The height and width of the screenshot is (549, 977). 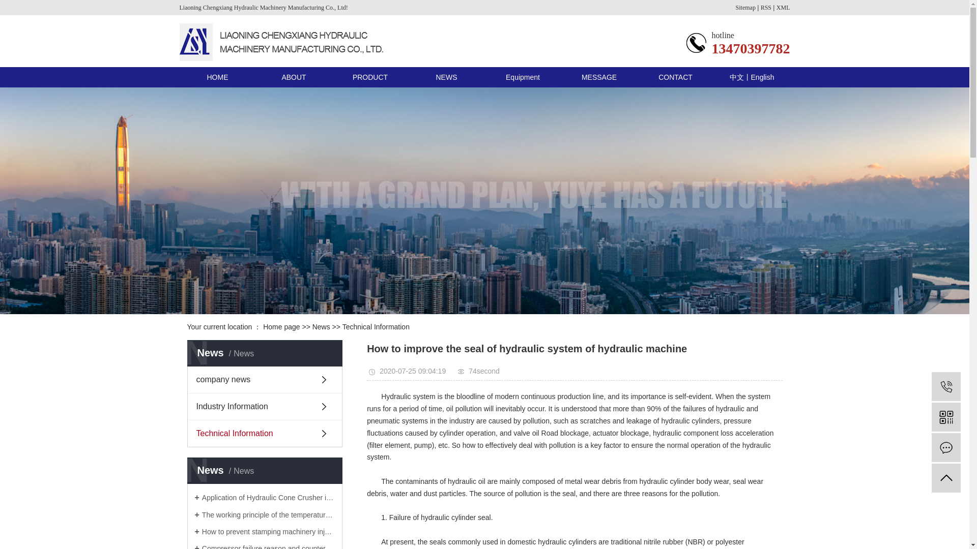 What do you see at coordinates (675, 77) in the screenshot?
I see `CONTACT` at bounding box center [675, 77].